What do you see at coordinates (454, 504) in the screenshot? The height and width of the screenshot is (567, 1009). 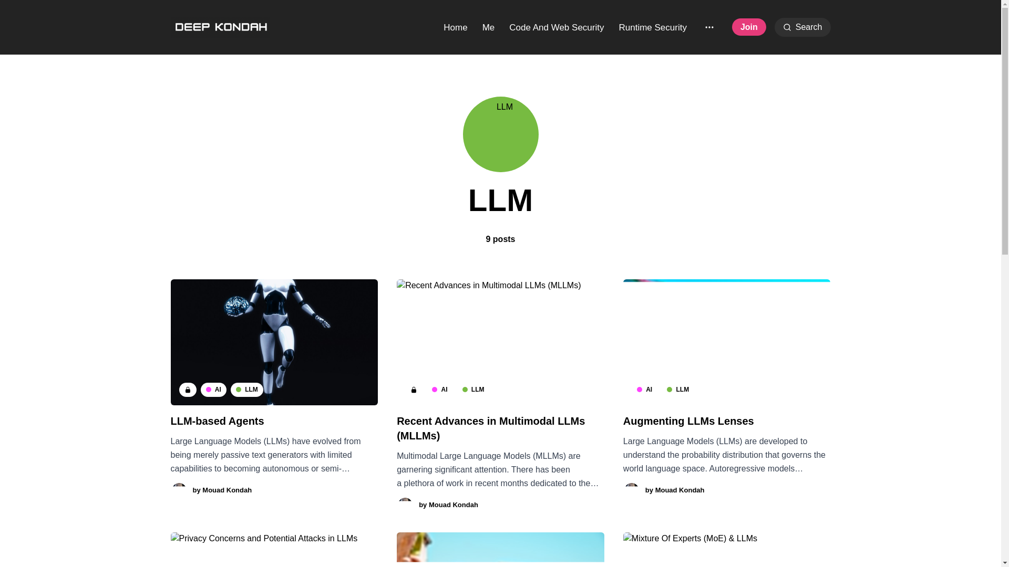 I see `Mouad Kondah` at bounding box center [454, 504].